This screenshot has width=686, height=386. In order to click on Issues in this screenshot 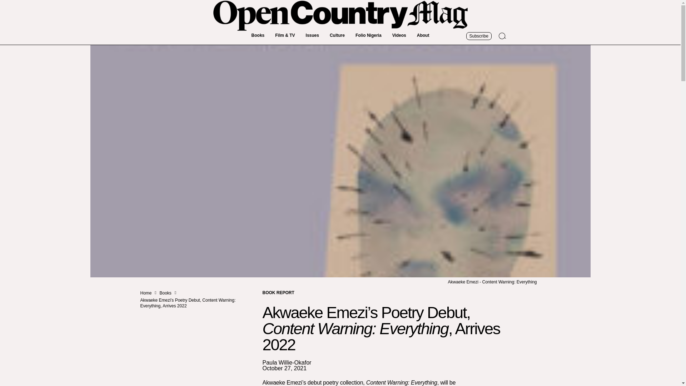, I will do `click(312, 35)`.